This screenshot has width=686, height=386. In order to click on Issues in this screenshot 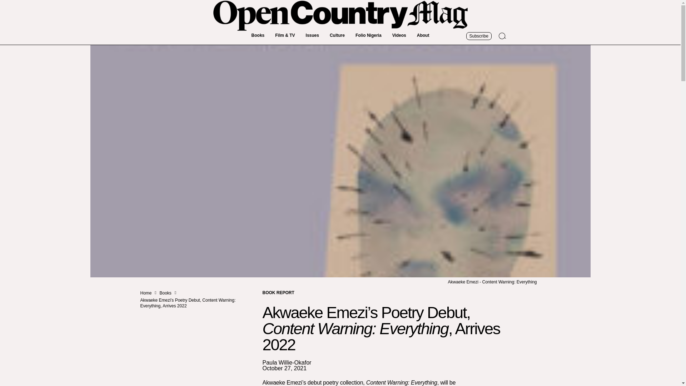, I will do `click(312, 35)`.